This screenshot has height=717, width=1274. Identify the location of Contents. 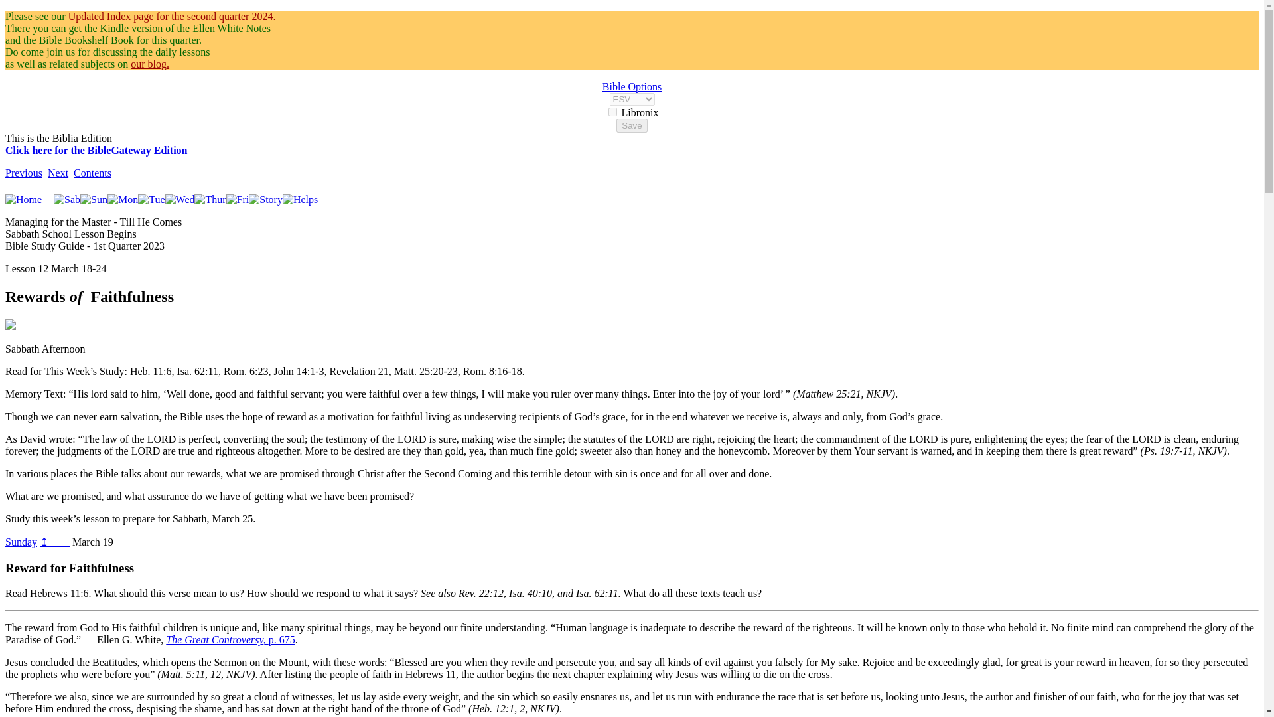
(93, 173).